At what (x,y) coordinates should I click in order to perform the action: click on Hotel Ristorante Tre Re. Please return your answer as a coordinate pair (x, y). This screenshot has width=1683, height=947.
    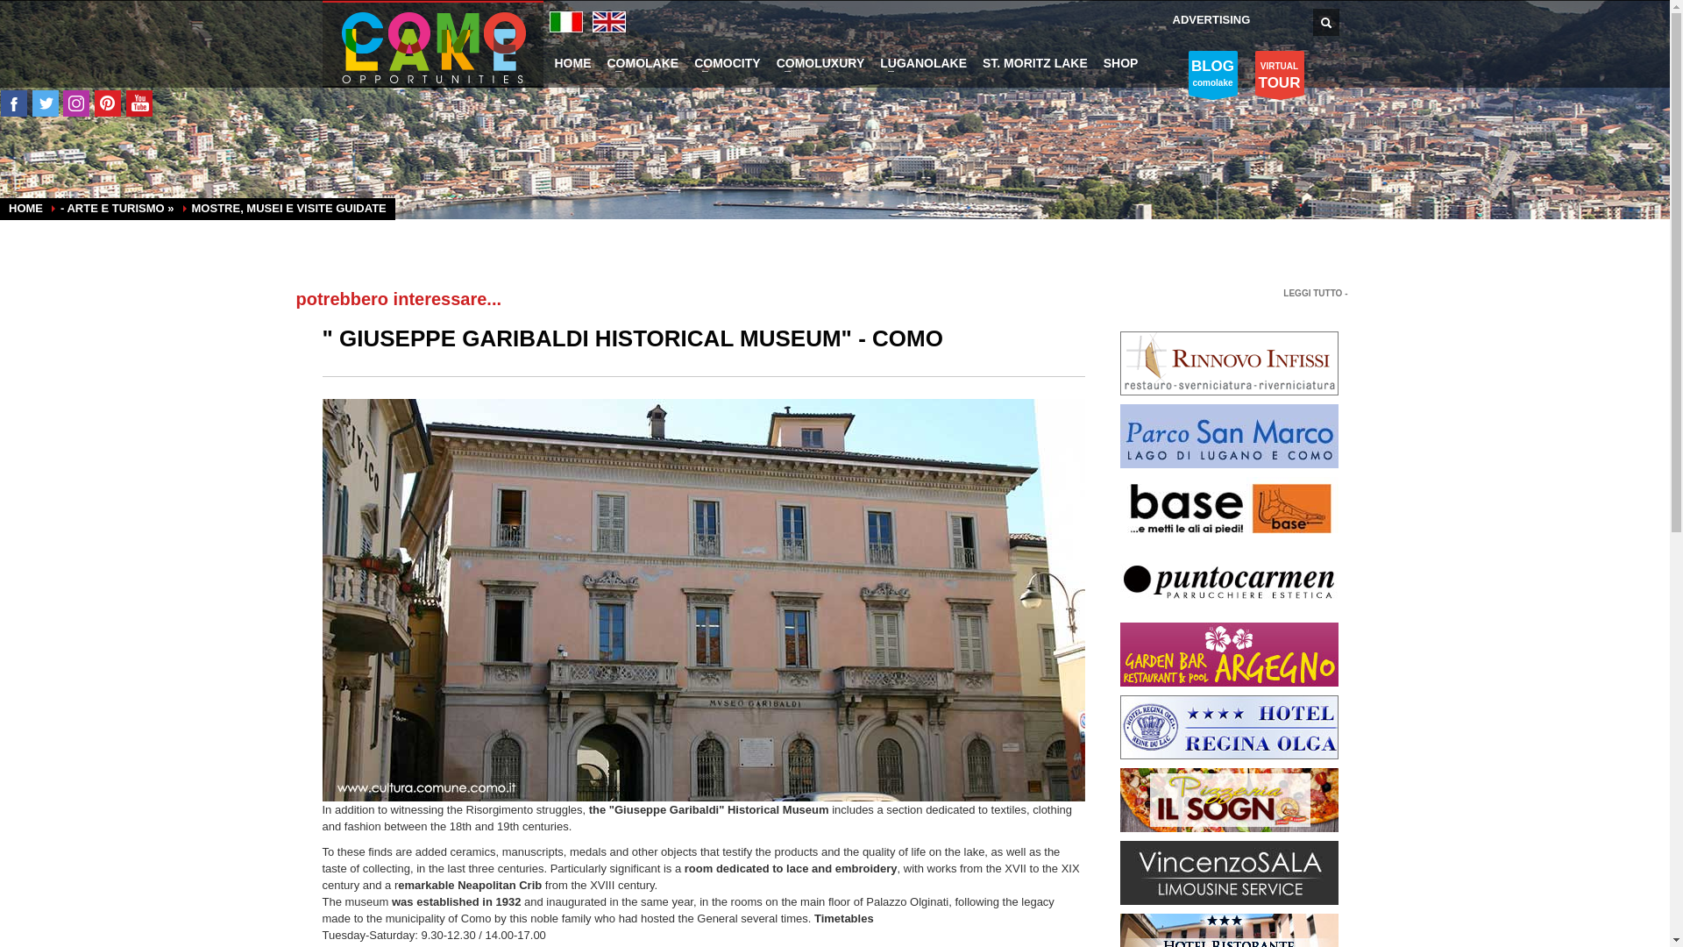
    Looking at the image, I should click on (1212, 74).